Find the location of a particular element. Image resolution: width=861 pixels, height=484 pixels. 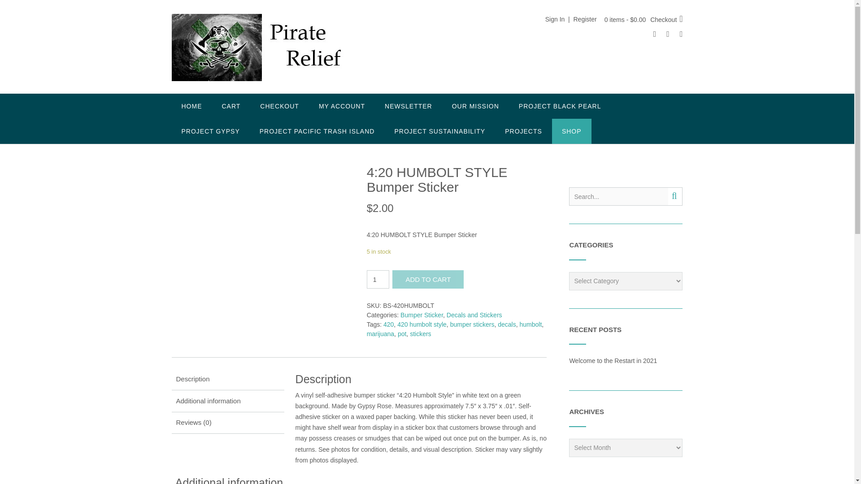

Description is located at coordinates (227, 380).